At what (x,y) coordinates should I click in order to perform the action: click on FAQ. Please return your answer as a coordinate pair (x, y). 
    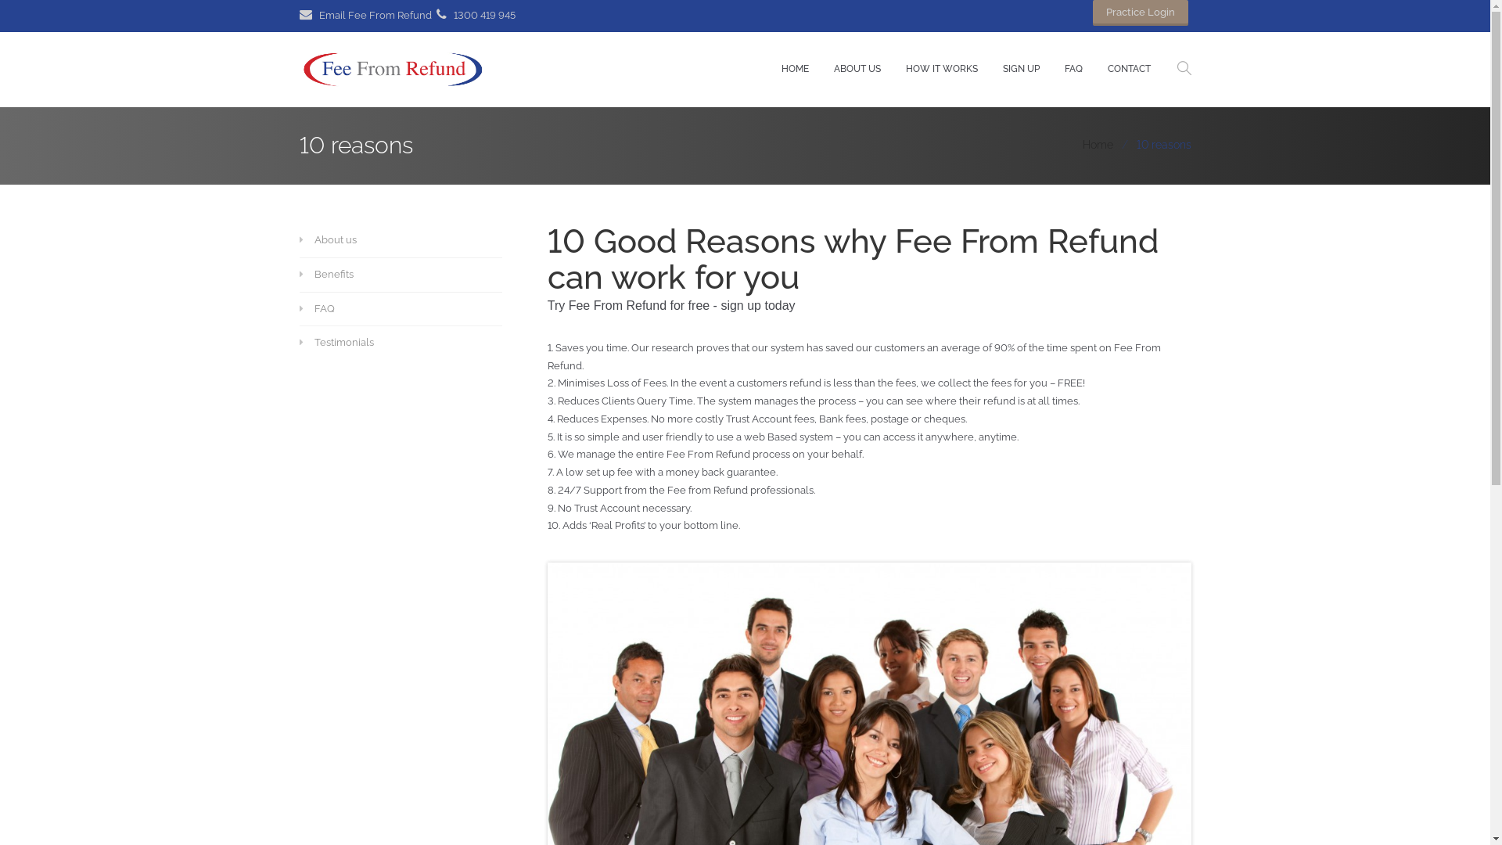
    Looking at the image, I should click on (390, 309).